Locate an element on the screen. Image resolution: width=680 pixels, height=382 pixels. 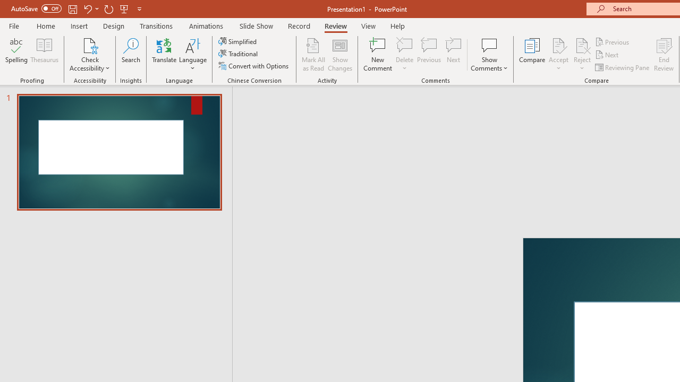
Check Accessibility is located at coordinates (90, 54).